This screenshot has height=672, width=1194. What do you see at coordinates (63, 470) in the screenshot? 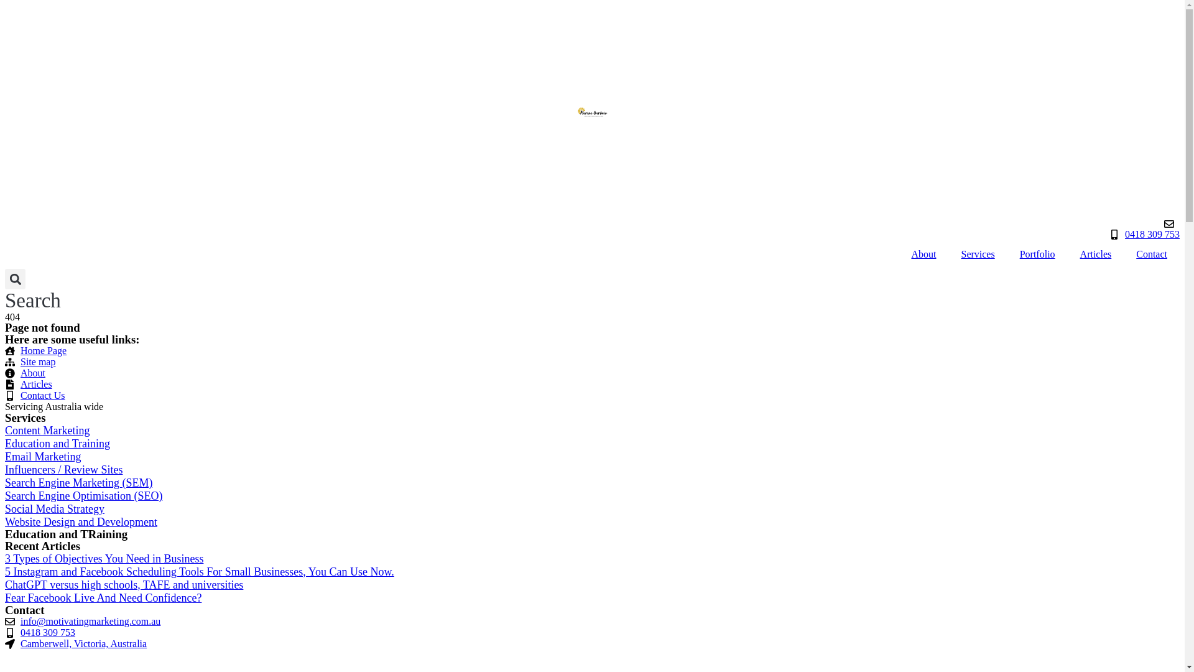
I see `Influencers / Review Sites` at bounding box center [63, 470].